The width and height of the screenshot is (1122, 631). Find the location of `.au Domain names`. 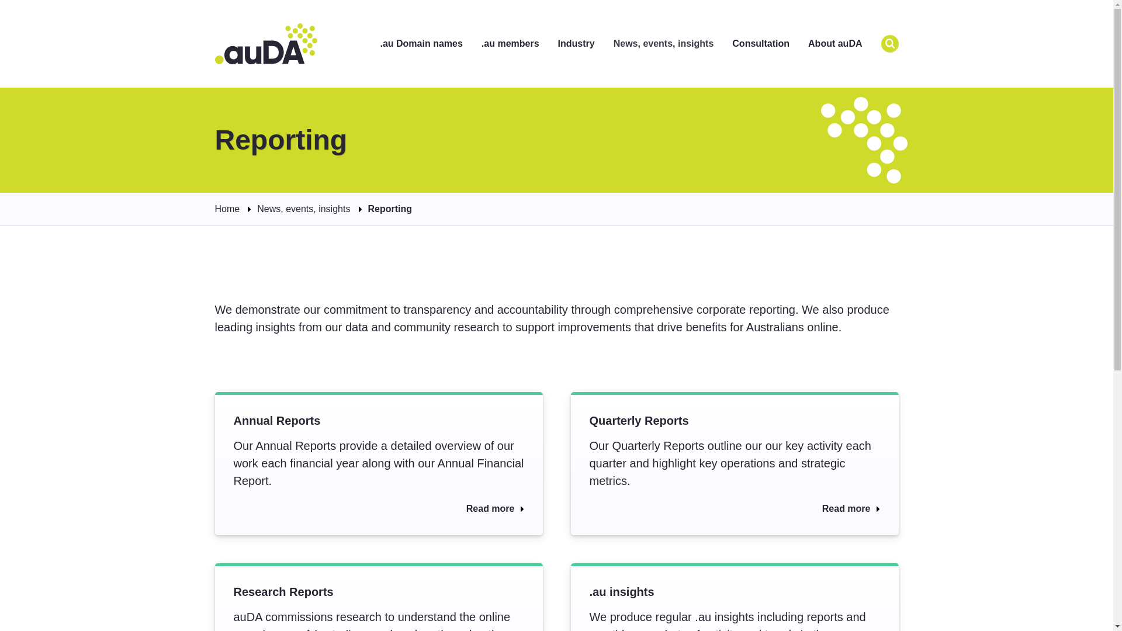

.au Domain names is located at coordinates (421, 44).